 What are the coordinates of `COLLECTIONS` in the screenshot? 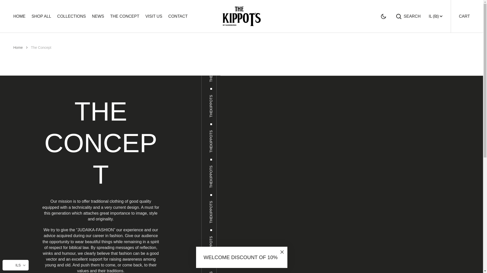 It's located at (72, 16).